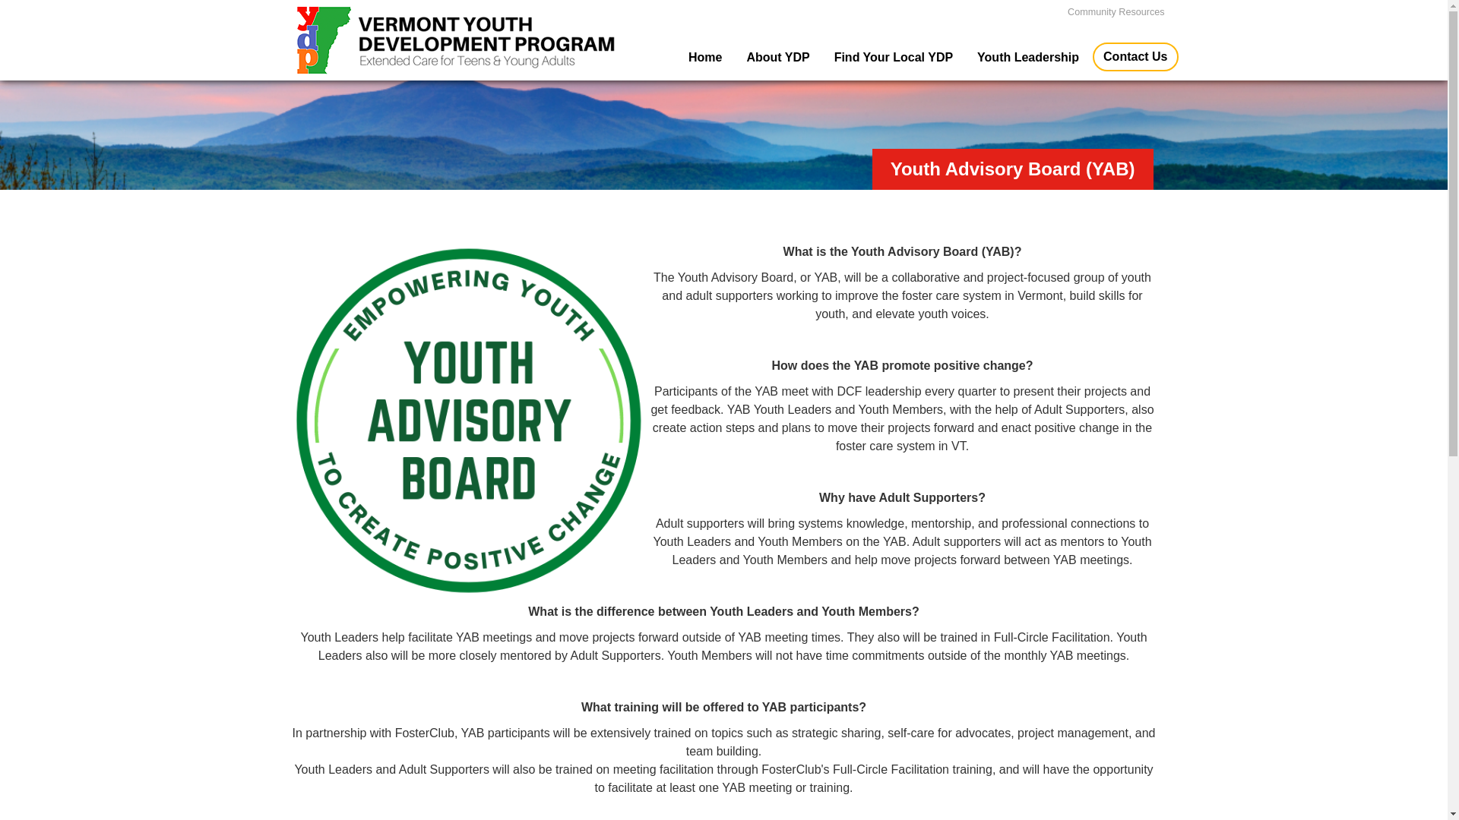 This screenshot has width=1459, height=820. Describe the element at coordinates (1135, 56) in the screenshot. I see `Contact Us` at that location.